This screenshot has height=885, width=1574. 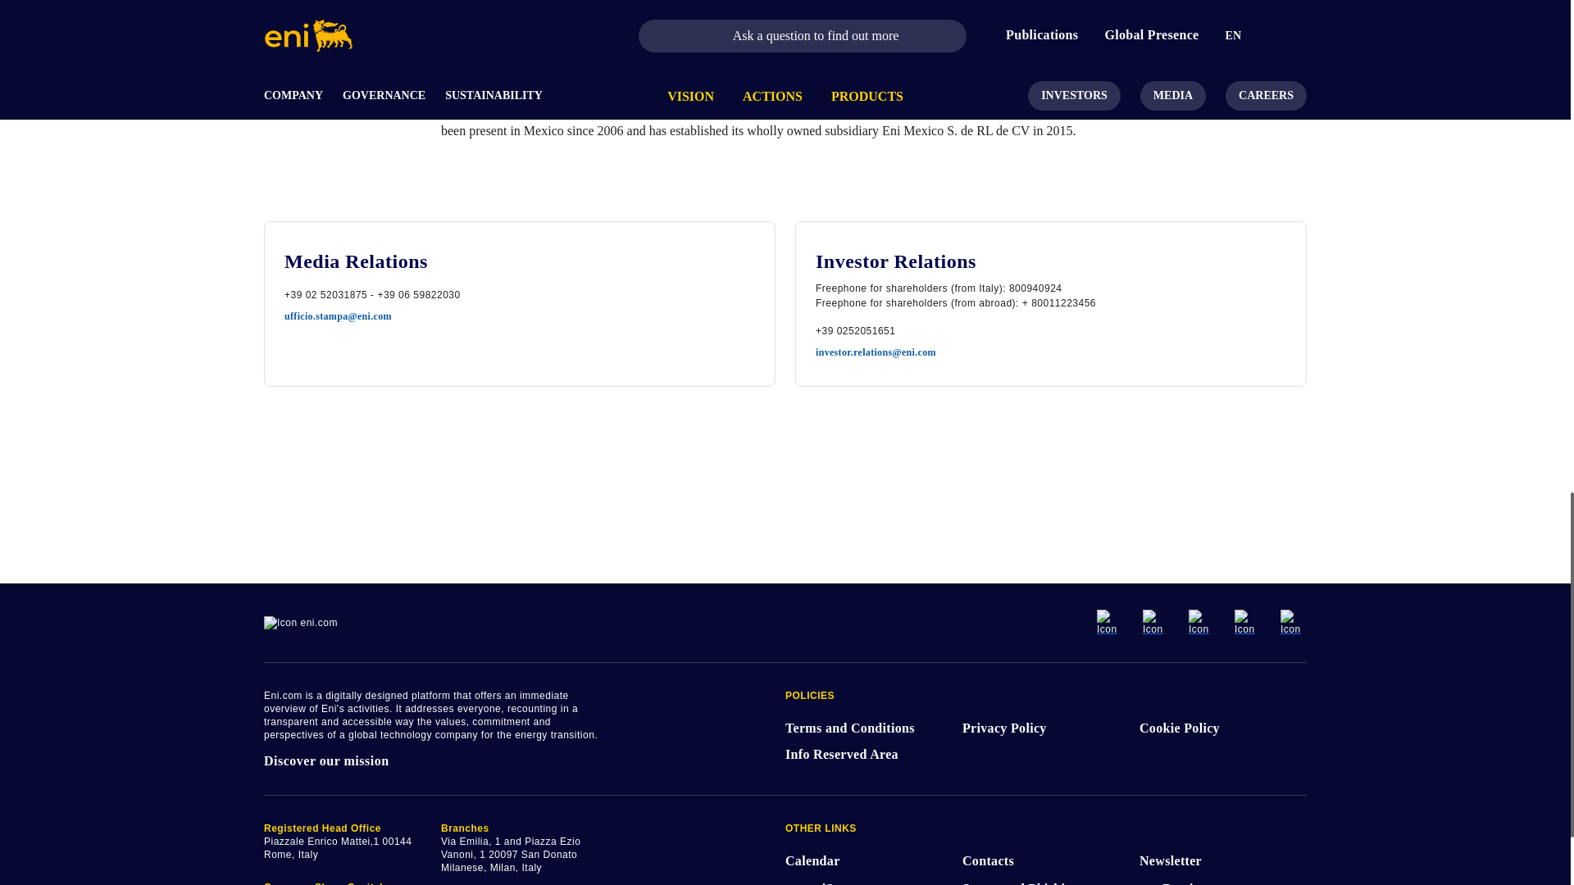 What do you see at coordinates (1110, 623) in the screenshot?
I see `Link ` at bounding box center [1110, 623].